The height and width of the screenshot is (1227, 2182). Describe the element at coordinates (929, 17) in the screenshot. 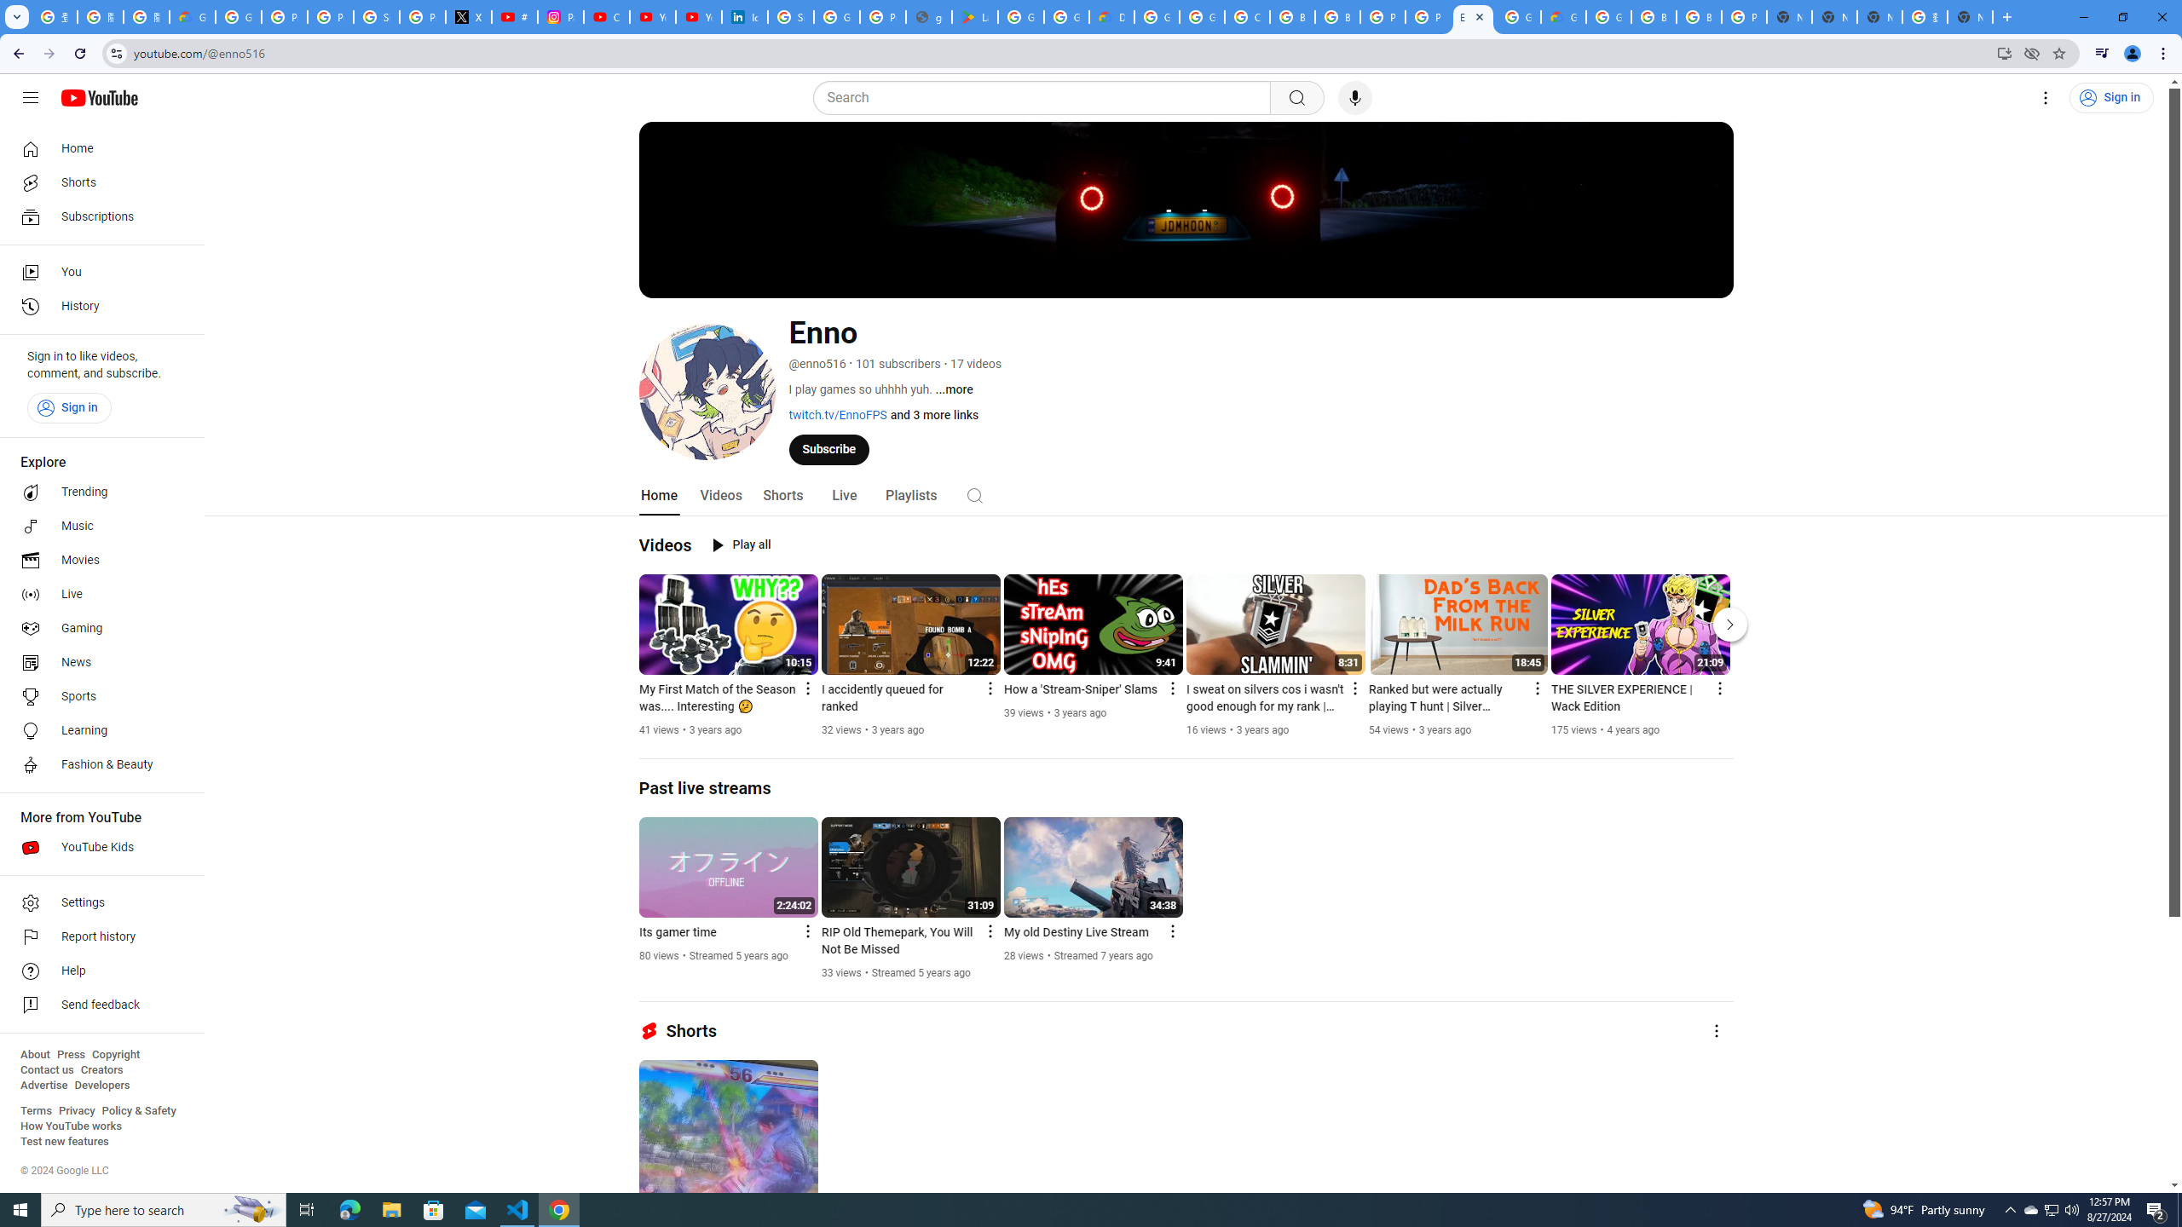

I see `google_privacy_policy_en.pdf` at that location.